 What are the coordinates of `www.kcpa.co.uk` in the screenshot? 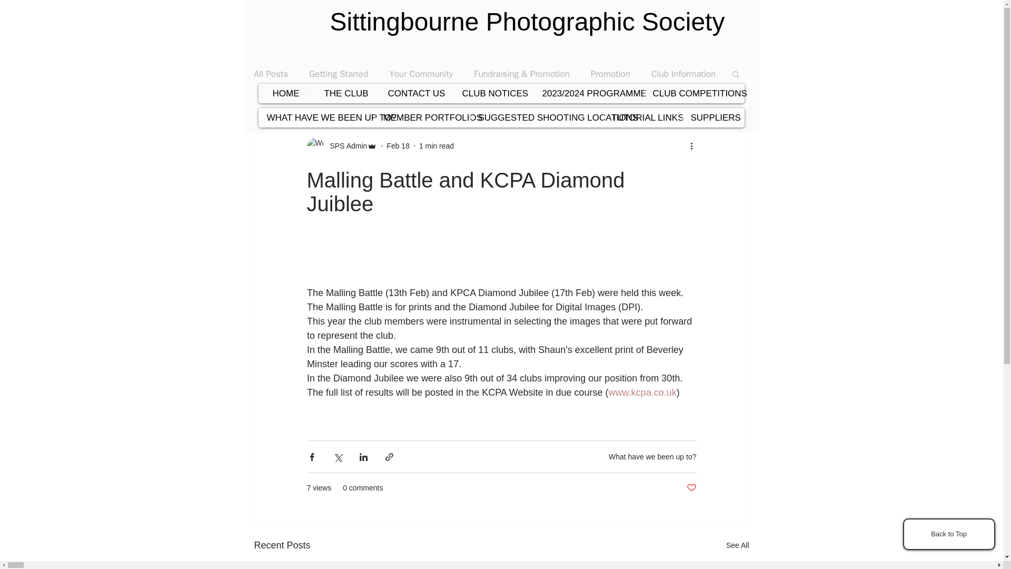 It's located at (642, 392).